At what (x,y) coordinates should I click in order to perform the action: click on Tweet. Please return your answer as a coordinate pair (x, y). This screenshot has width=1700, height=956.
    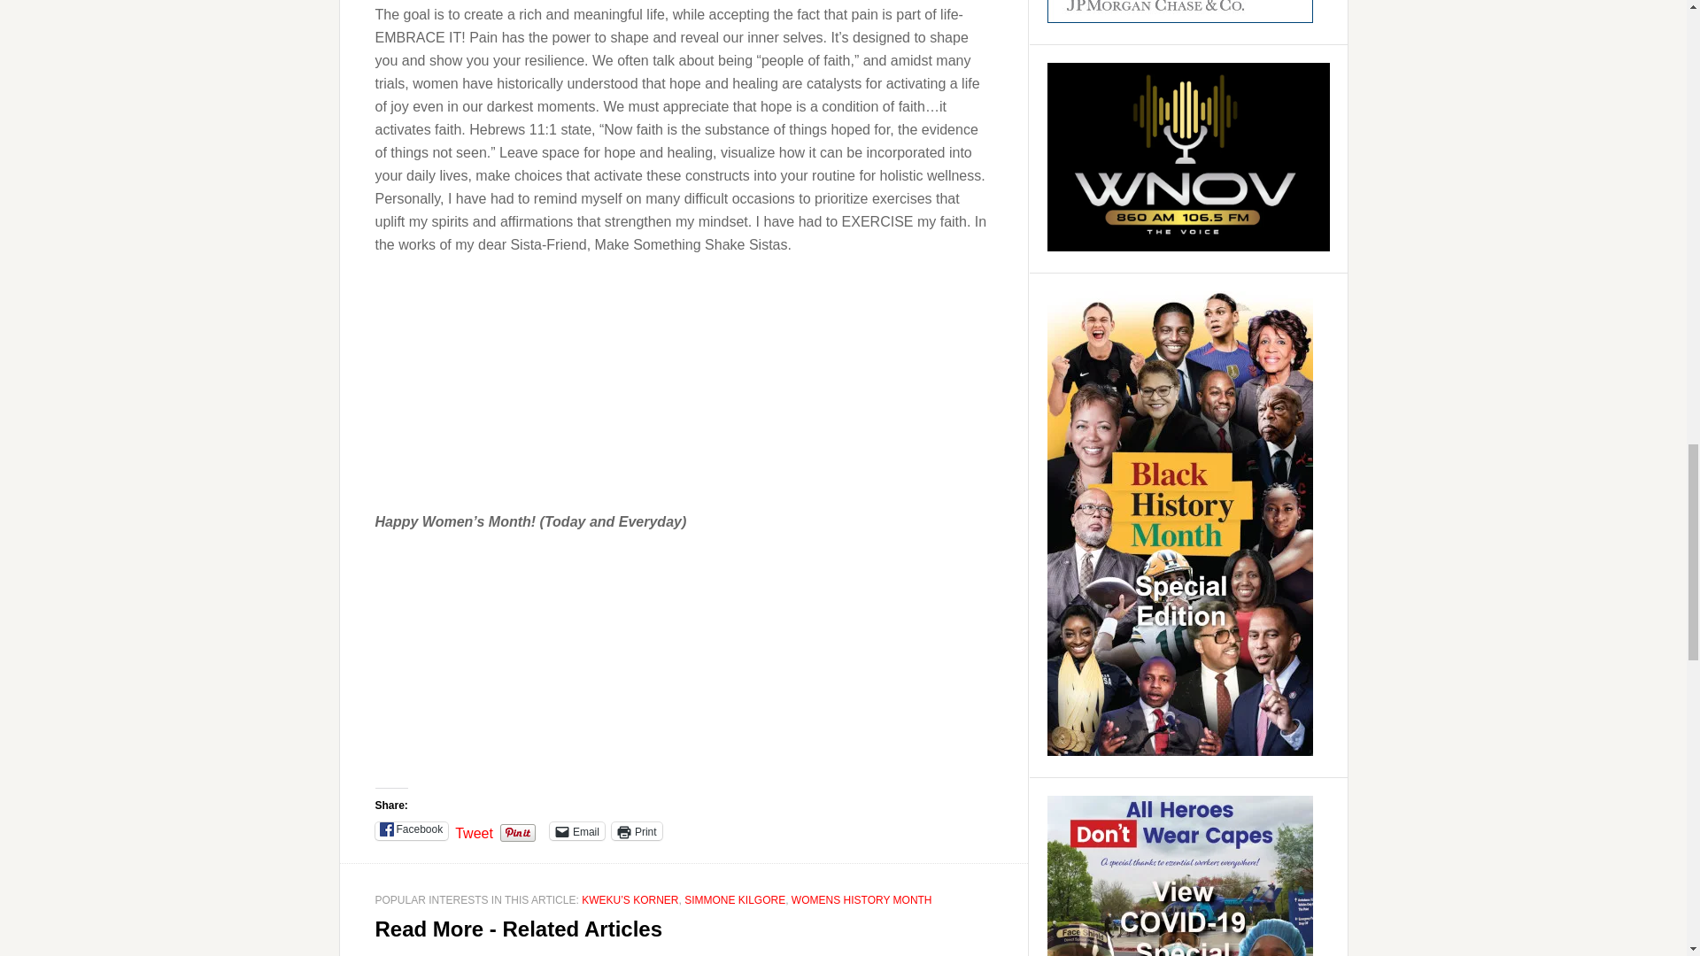
    Looking at the image, I should click on (474, 830).